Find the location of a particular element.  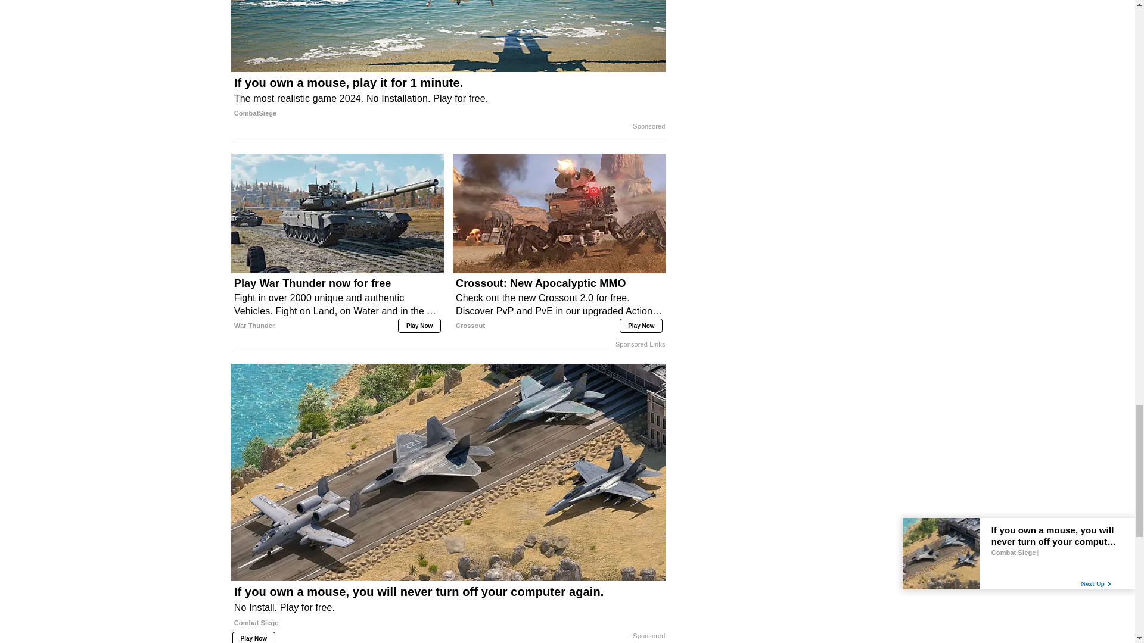

Play Now is located at coordinates (419, 325).